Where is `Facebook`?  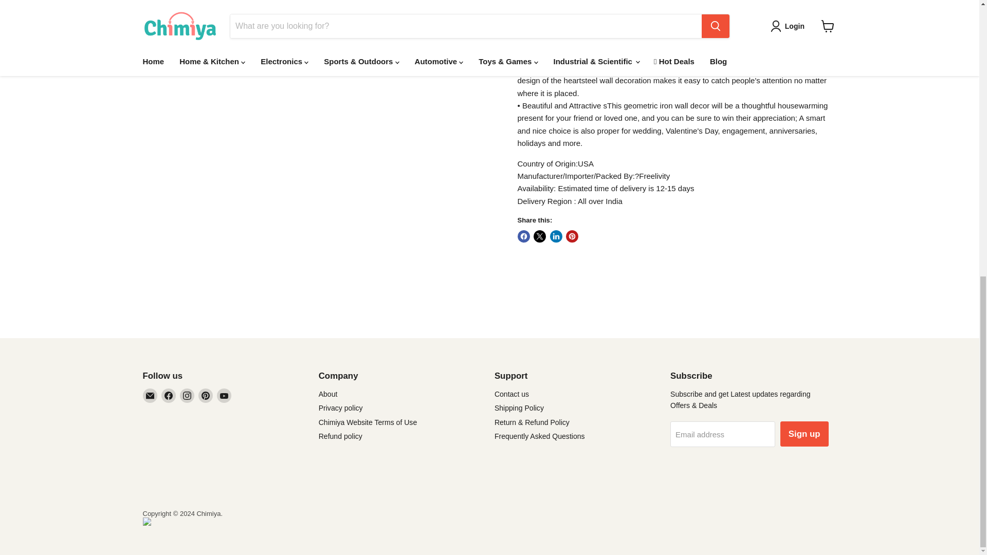
Facebook is located at coordinates (169, 396).